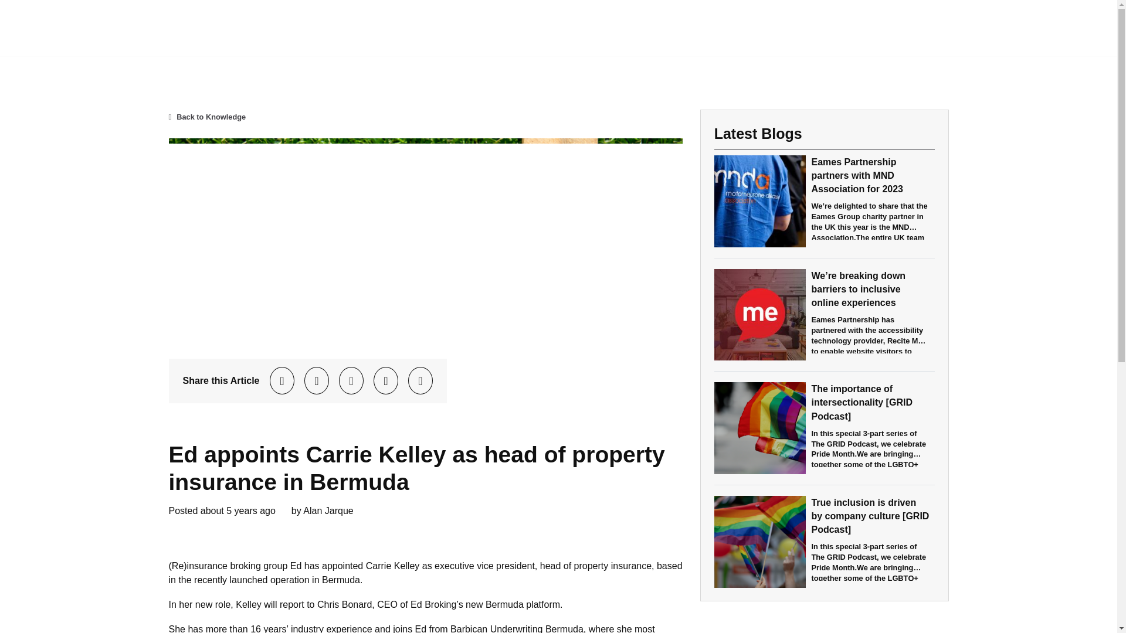 The height and width of the screenshot is (633, 1126). I want to click on Email, so click(420, 380).